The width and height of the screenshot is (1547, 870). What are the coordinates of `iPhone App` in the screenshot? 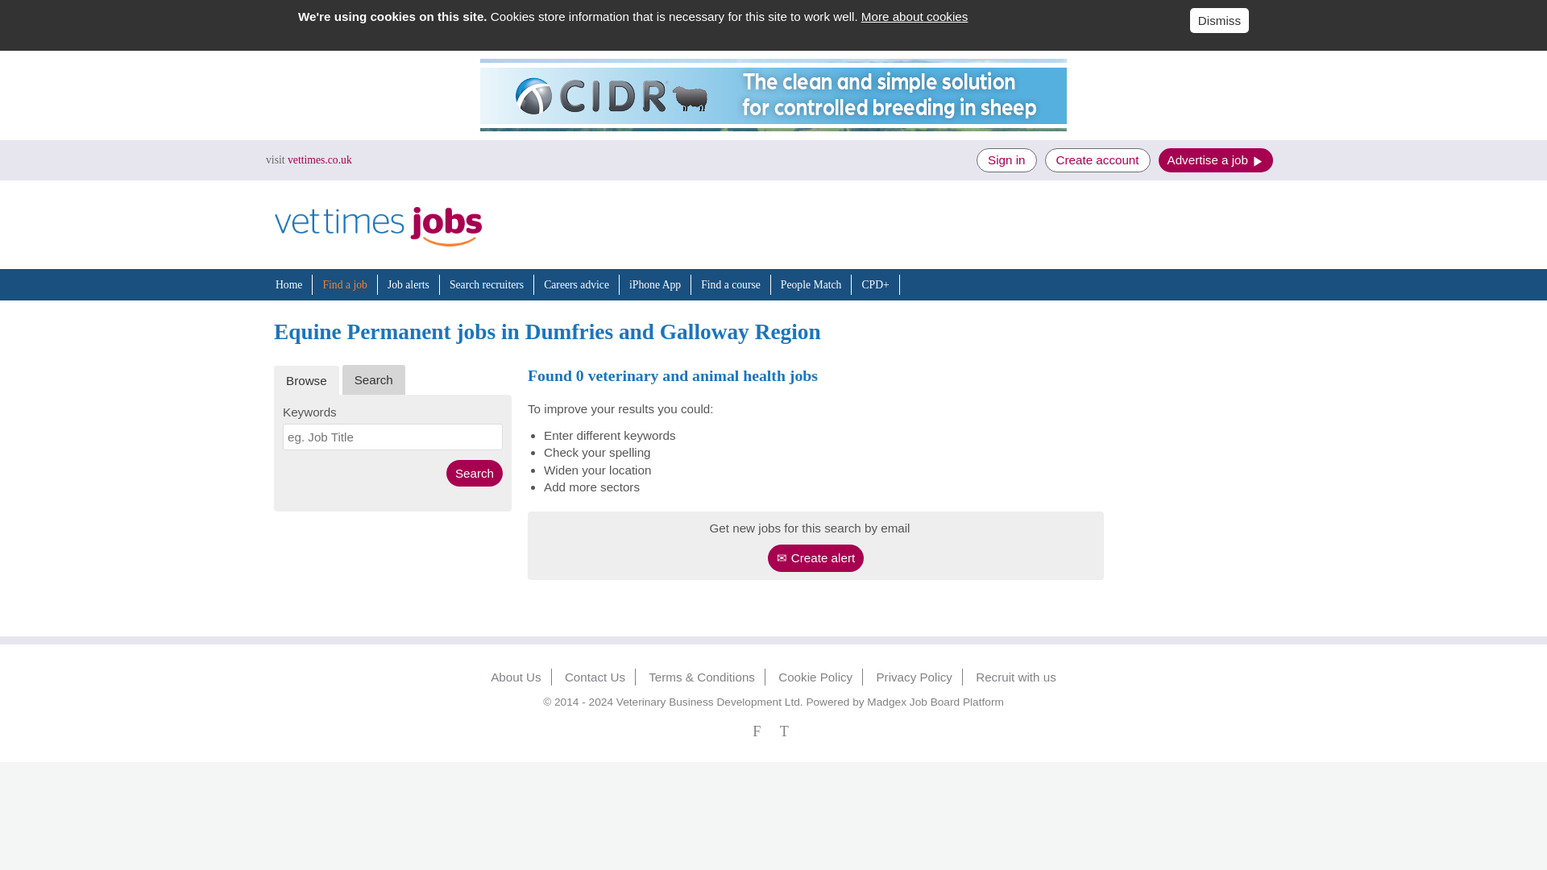 It's located at (654, 284).